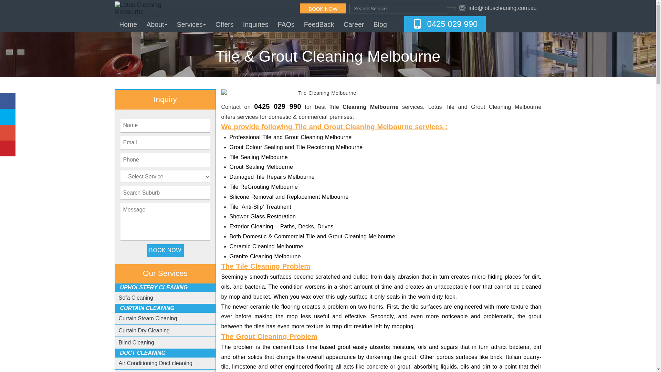 The image size is (661, 372). What do you see at coordinates (286, 24) in the screenshot?
I see `FAQs` at bounding box center [286, 24].